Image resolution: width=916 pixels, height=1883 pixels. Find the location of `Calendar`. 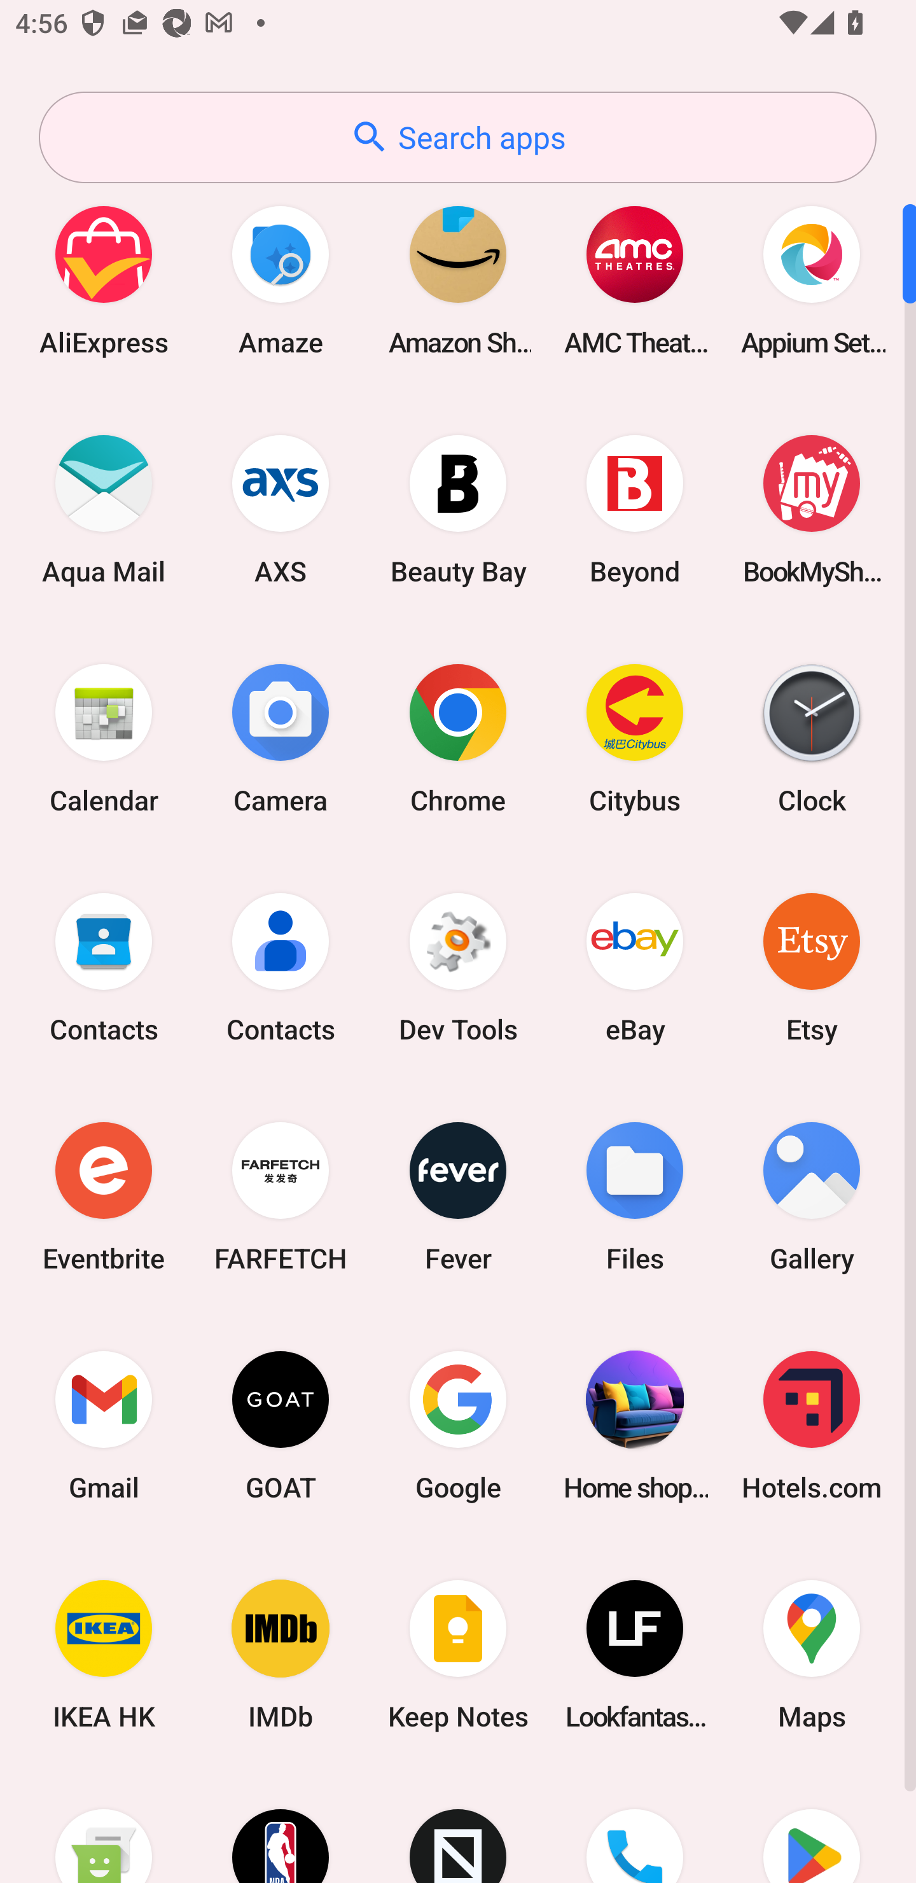

Calendar is located at coordinates (104, 738).